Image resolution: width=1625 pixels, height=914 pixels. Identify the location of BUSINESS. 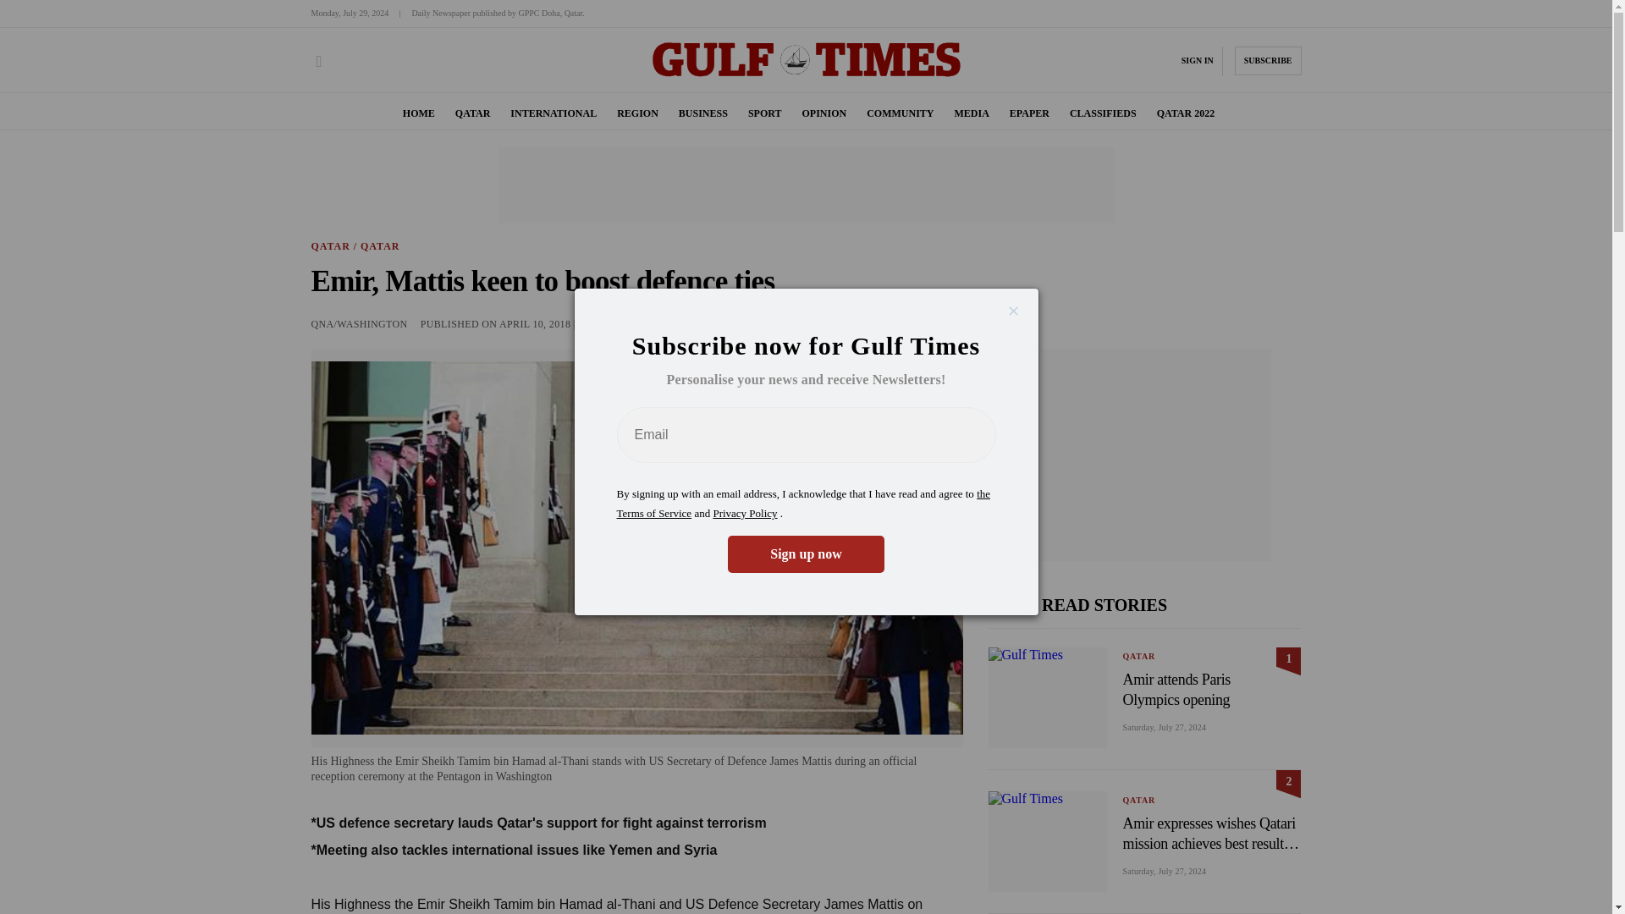
(703, 113).